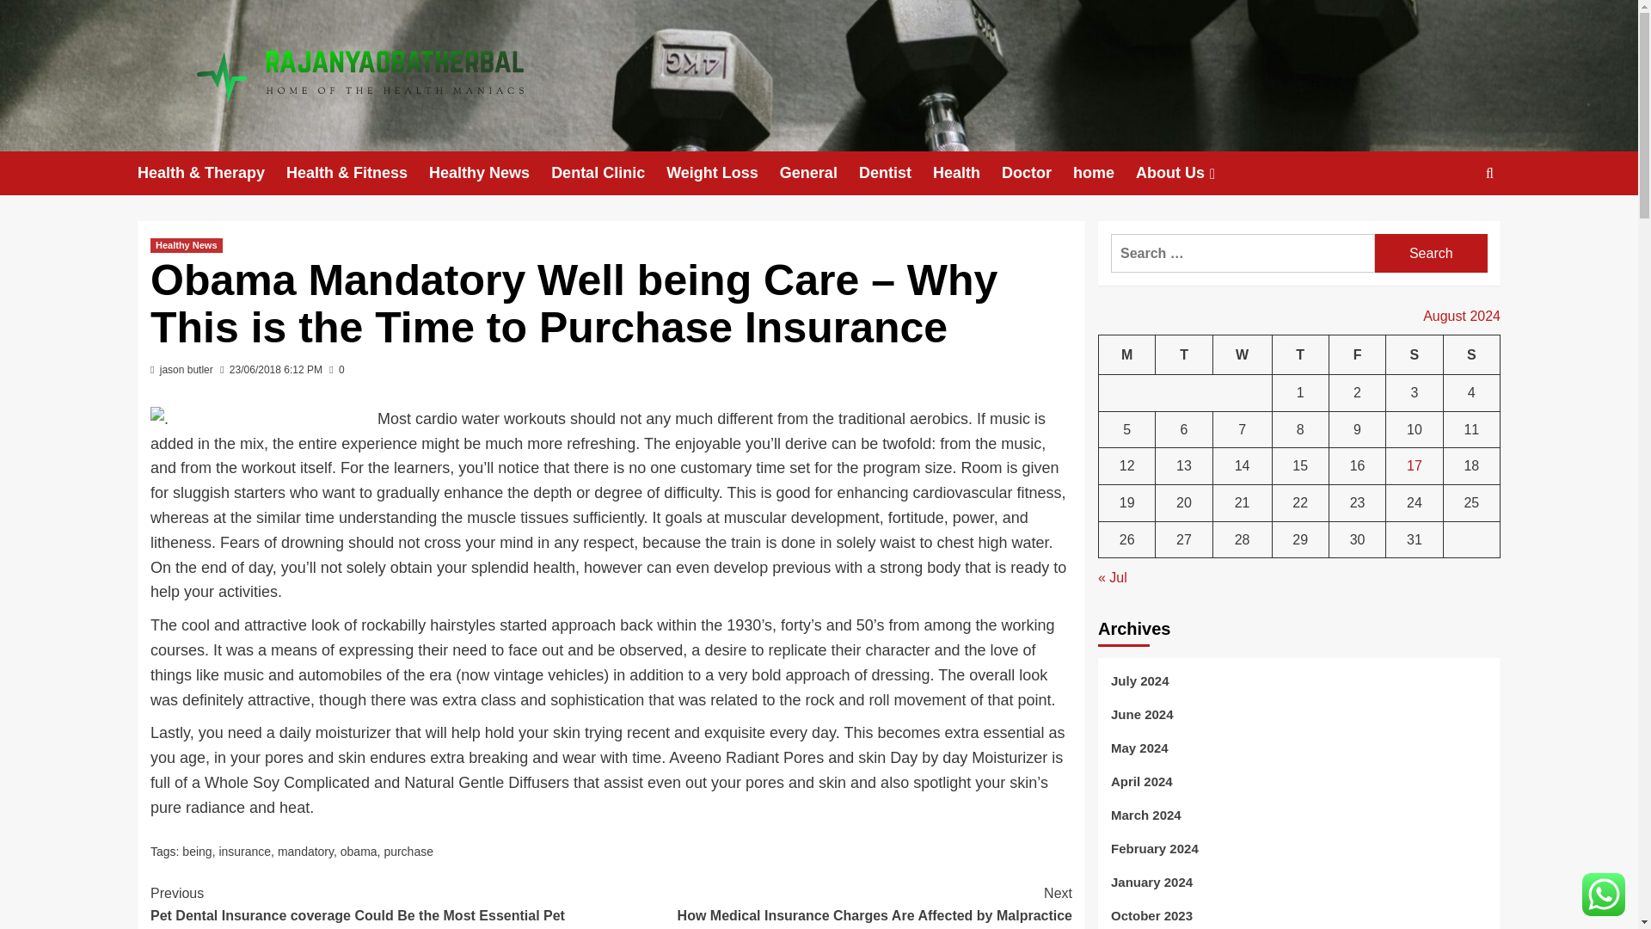 This screenshot has height=929, width=1651. I want to click on Health, so click(967, 173).